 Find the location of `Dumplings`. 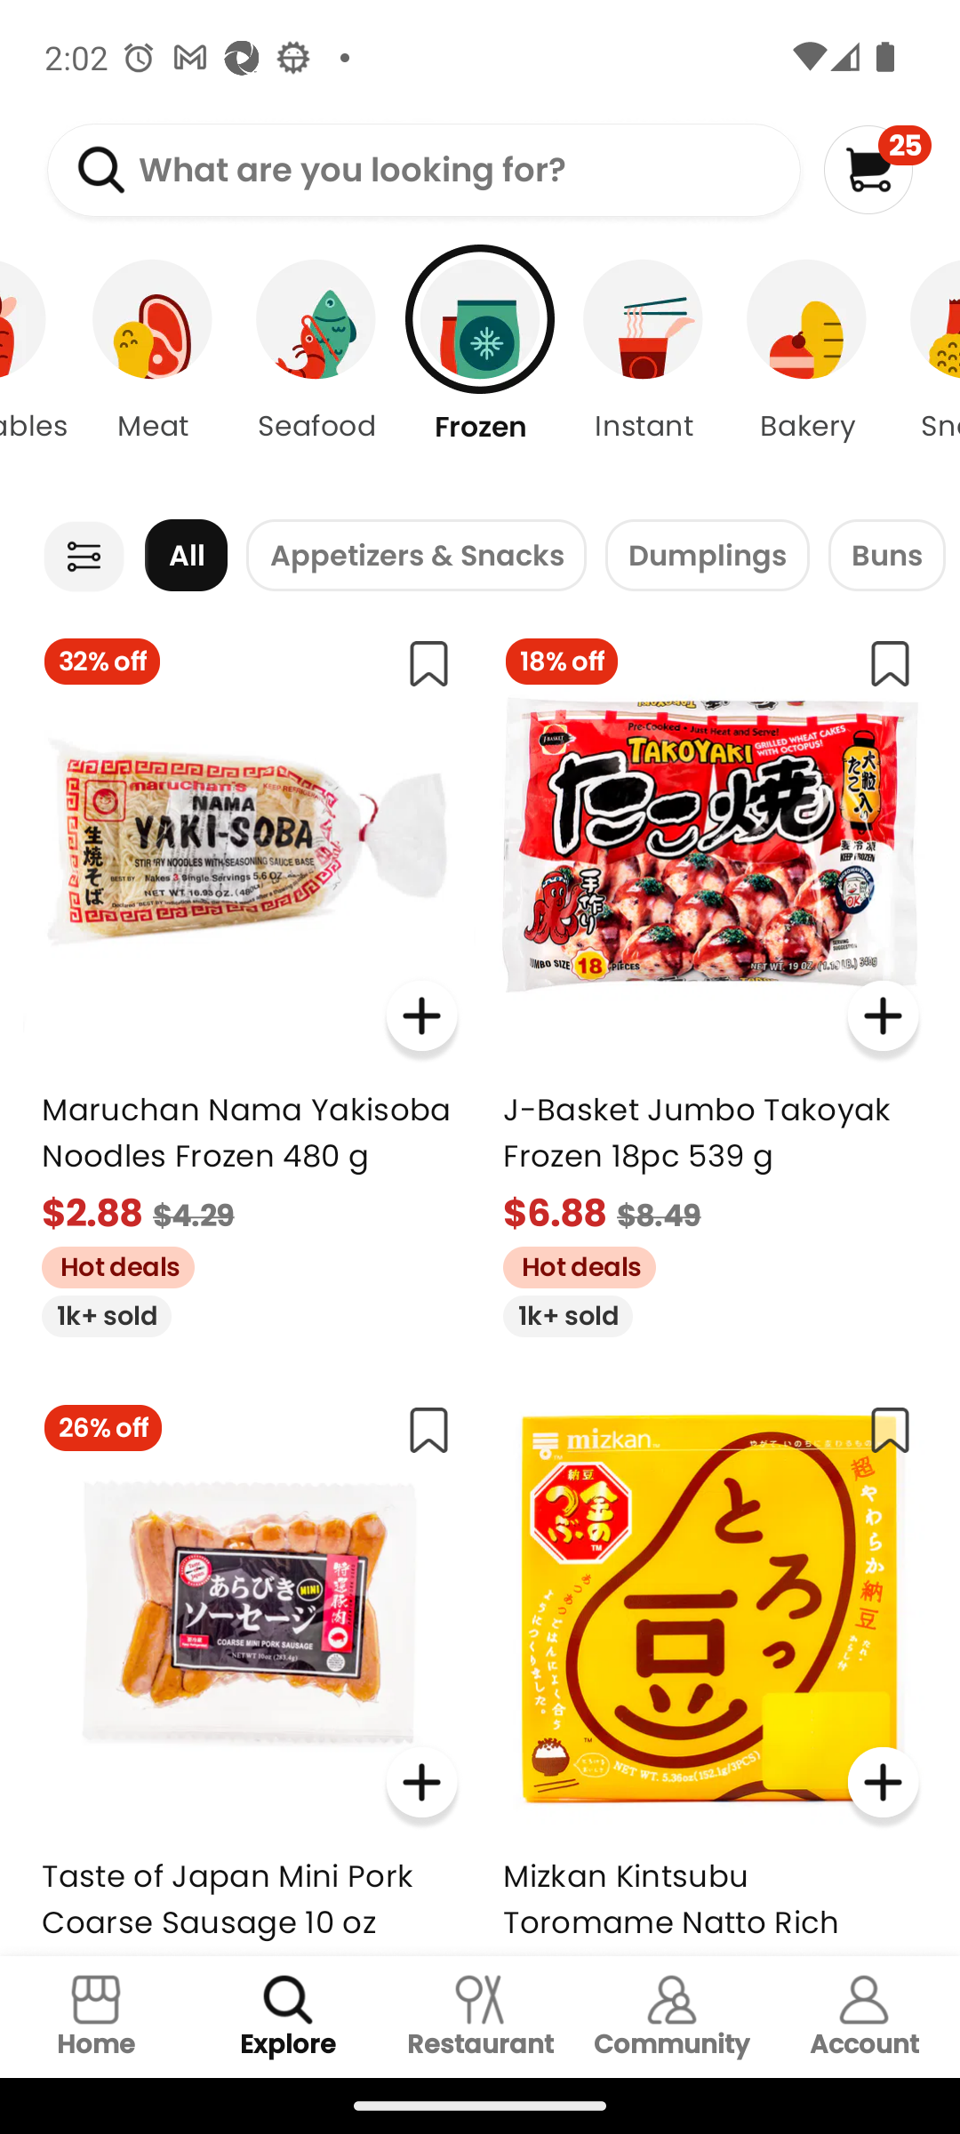

Dumplings is located at coordinates (708, 555).